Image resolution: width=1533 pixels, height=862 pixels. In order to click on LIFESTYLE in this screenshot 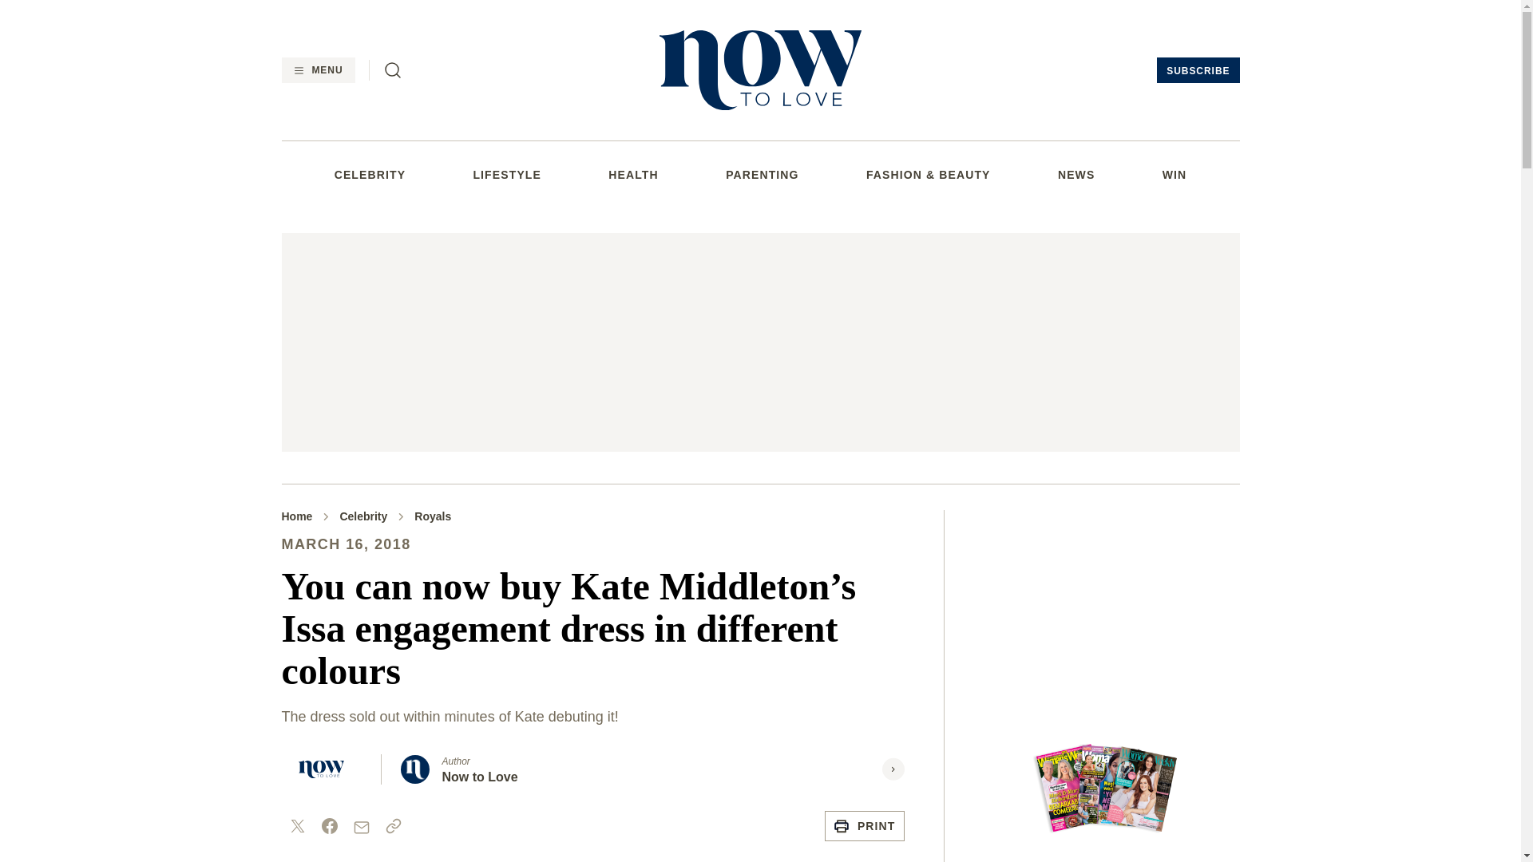, I will do `click(506, 174)`.